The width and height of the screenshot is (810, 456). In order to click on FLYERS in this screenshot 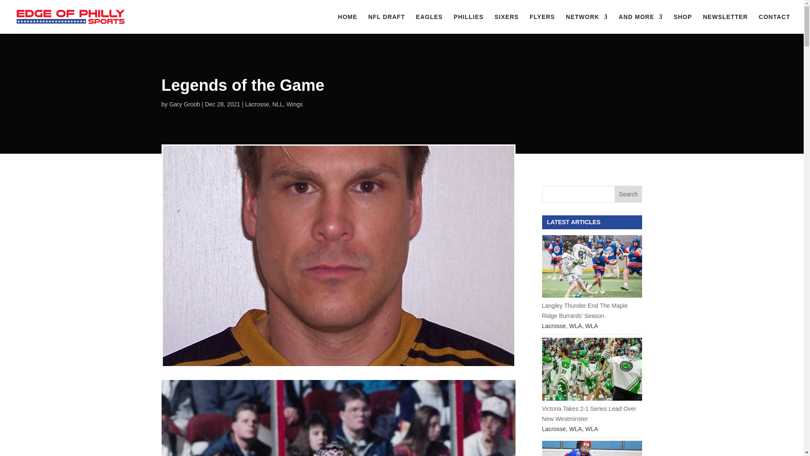, I will do `click(542, 24)`.